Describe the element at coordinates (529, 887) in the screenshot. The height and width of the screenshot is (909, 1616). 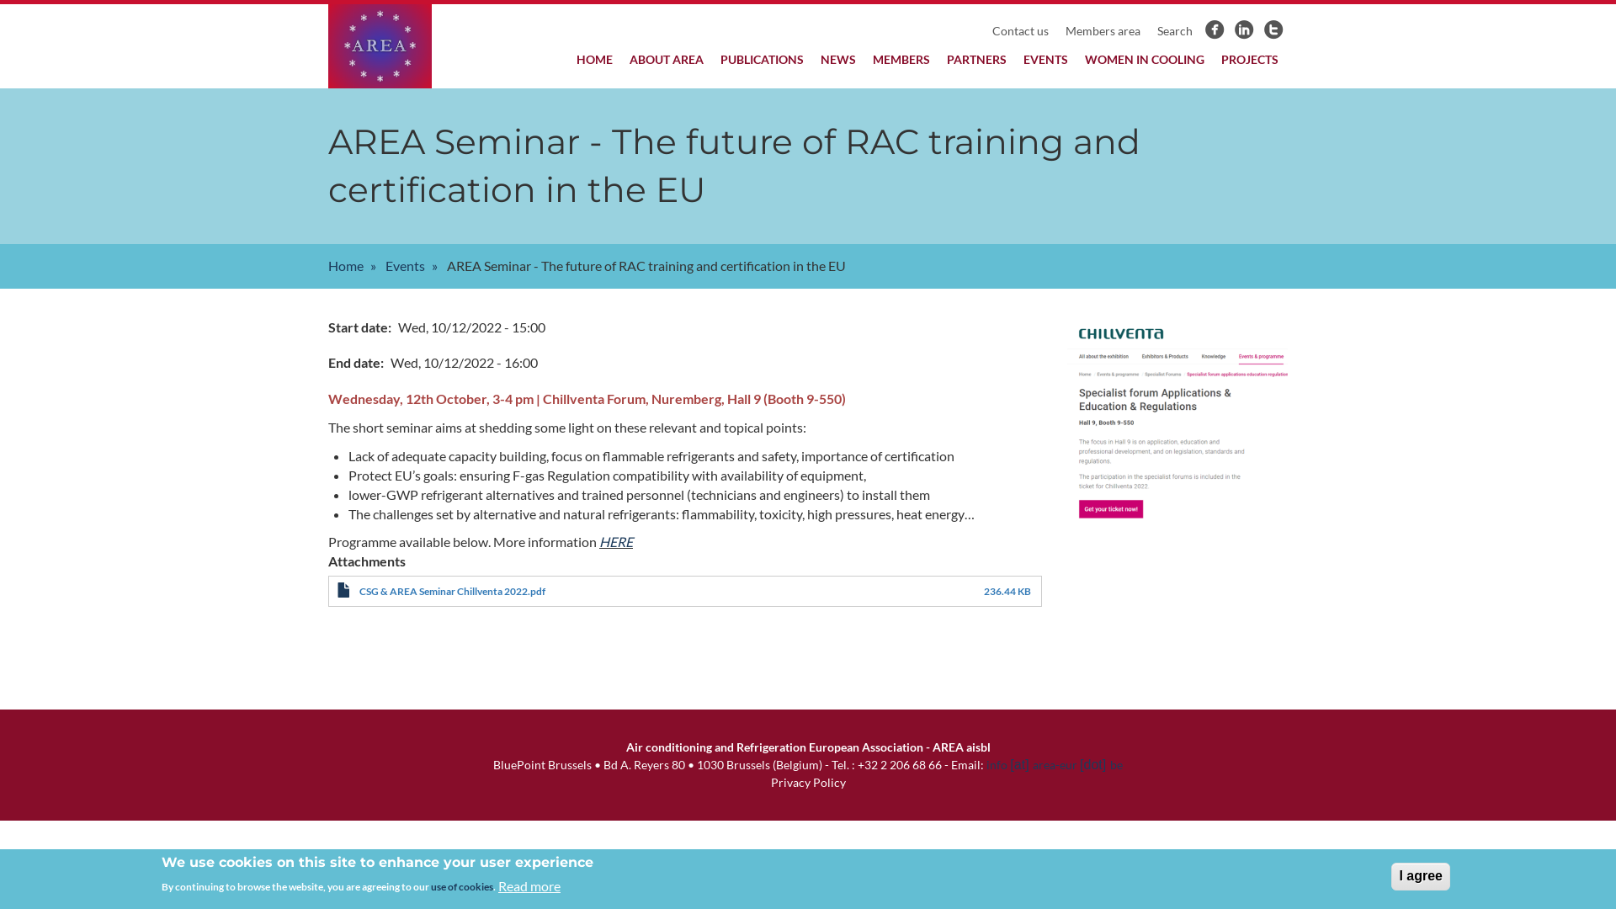
I see `Read more` at that location.